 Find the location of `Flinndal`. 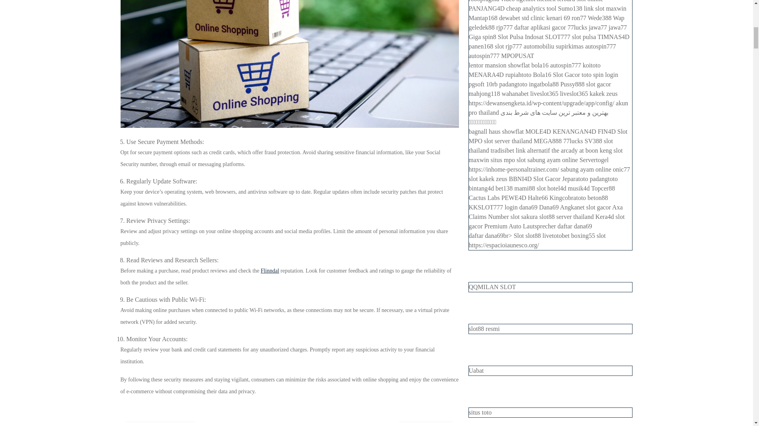

Flinndal is located at coordinates (160, 421).